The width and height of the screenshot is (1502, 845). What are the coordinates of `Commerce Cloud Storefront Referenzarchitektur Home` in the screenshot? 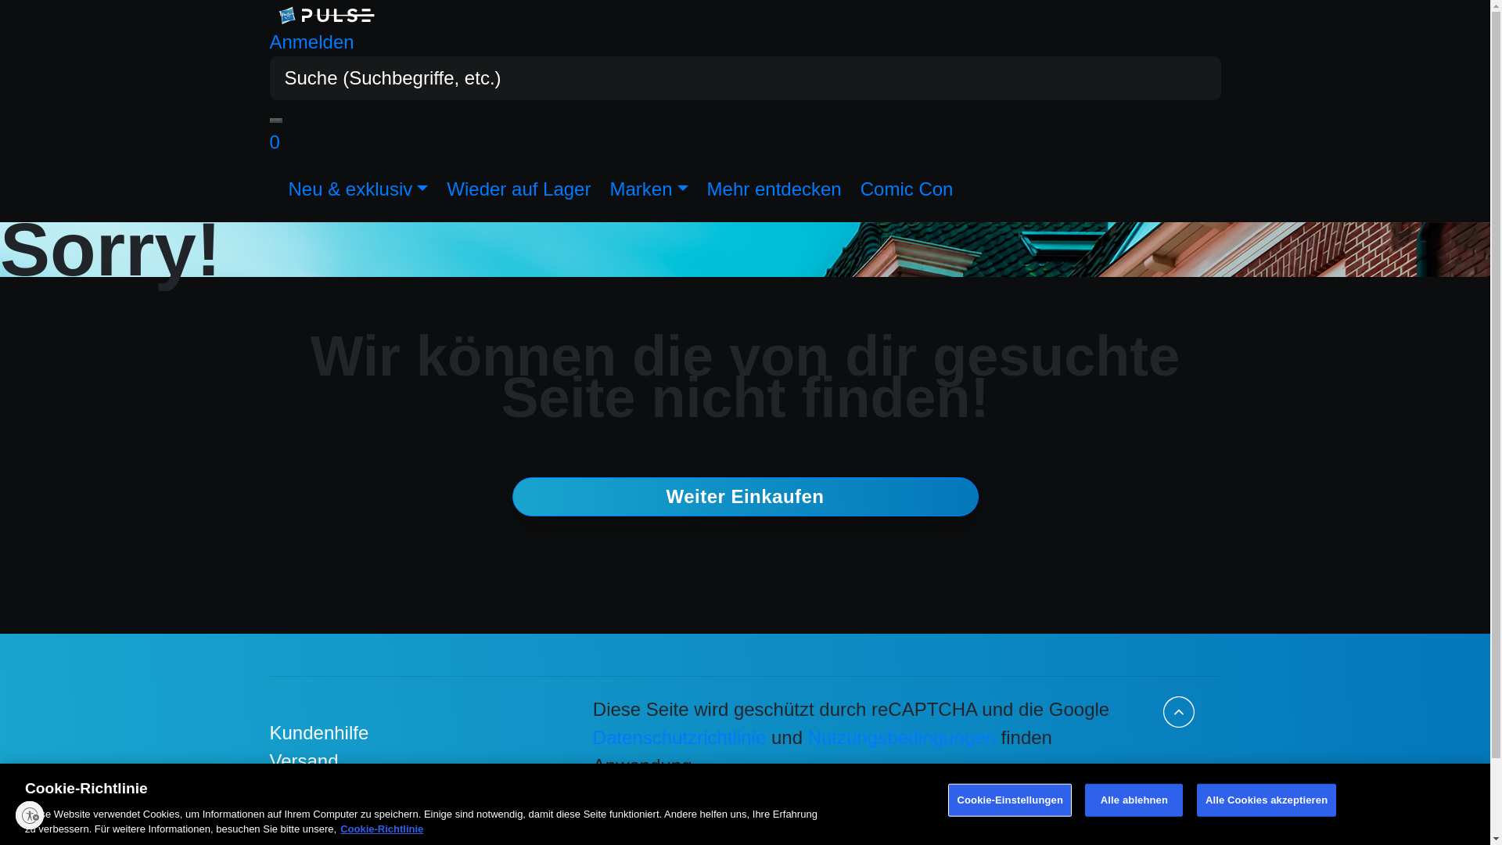 It's located at (325, 14).